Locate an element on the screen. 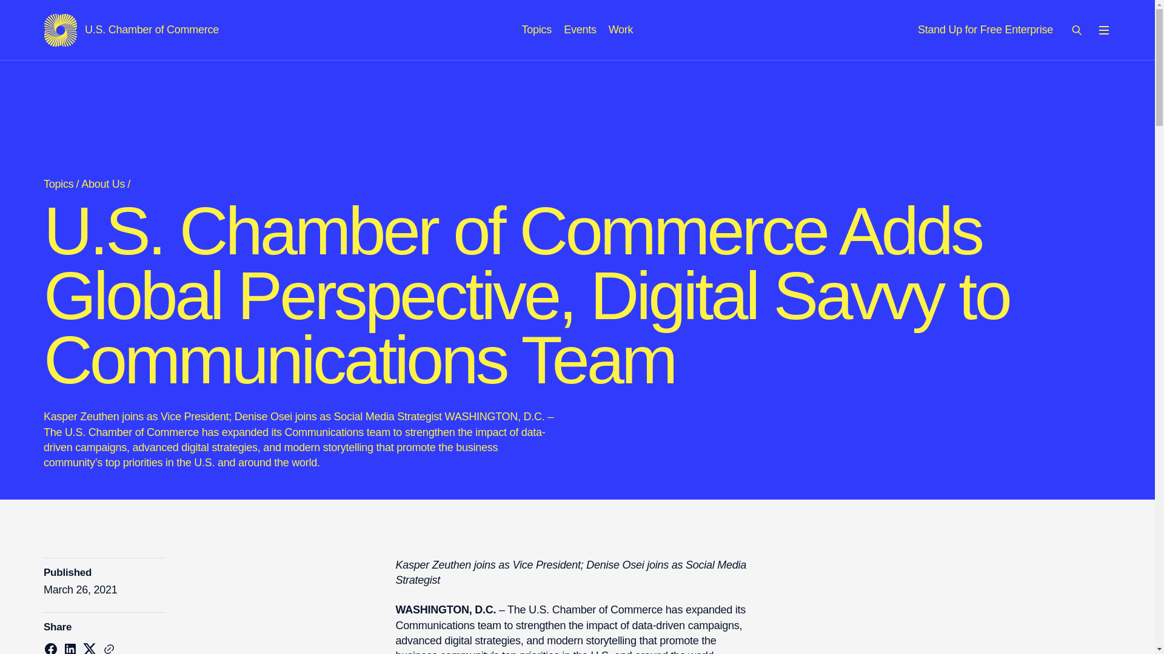  Work is located at coordinates (537, 29).